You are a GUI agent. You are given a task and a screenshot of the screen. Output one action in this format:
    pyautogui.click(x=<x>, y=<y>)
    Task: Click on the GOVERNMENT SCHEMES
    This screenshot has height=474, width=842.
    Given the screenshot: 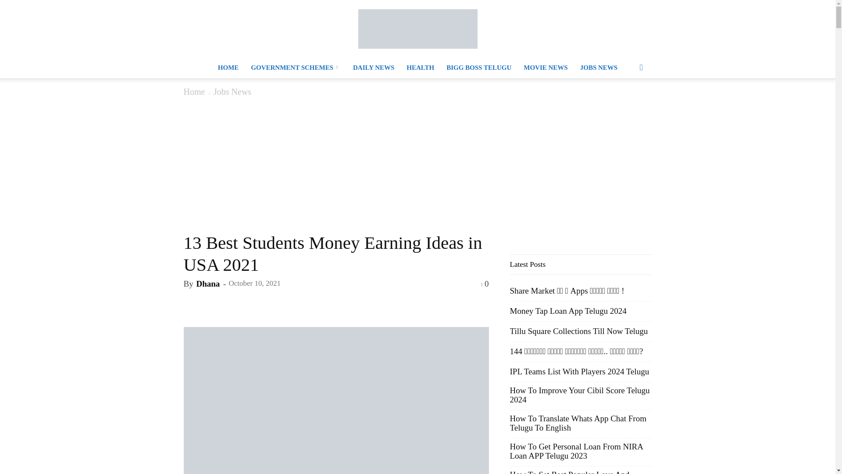 What is the action you would take?
    pyautogui.click(x=296, y=68)
    